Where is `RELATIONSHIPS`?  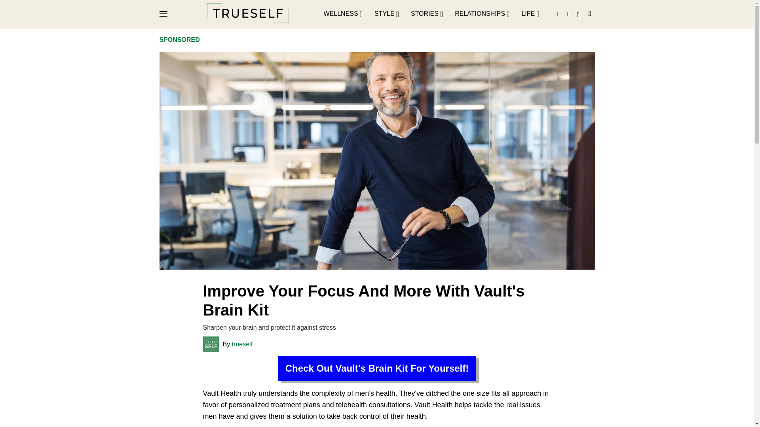
RELATIONSHIPS is located at coordinates (482, 14).